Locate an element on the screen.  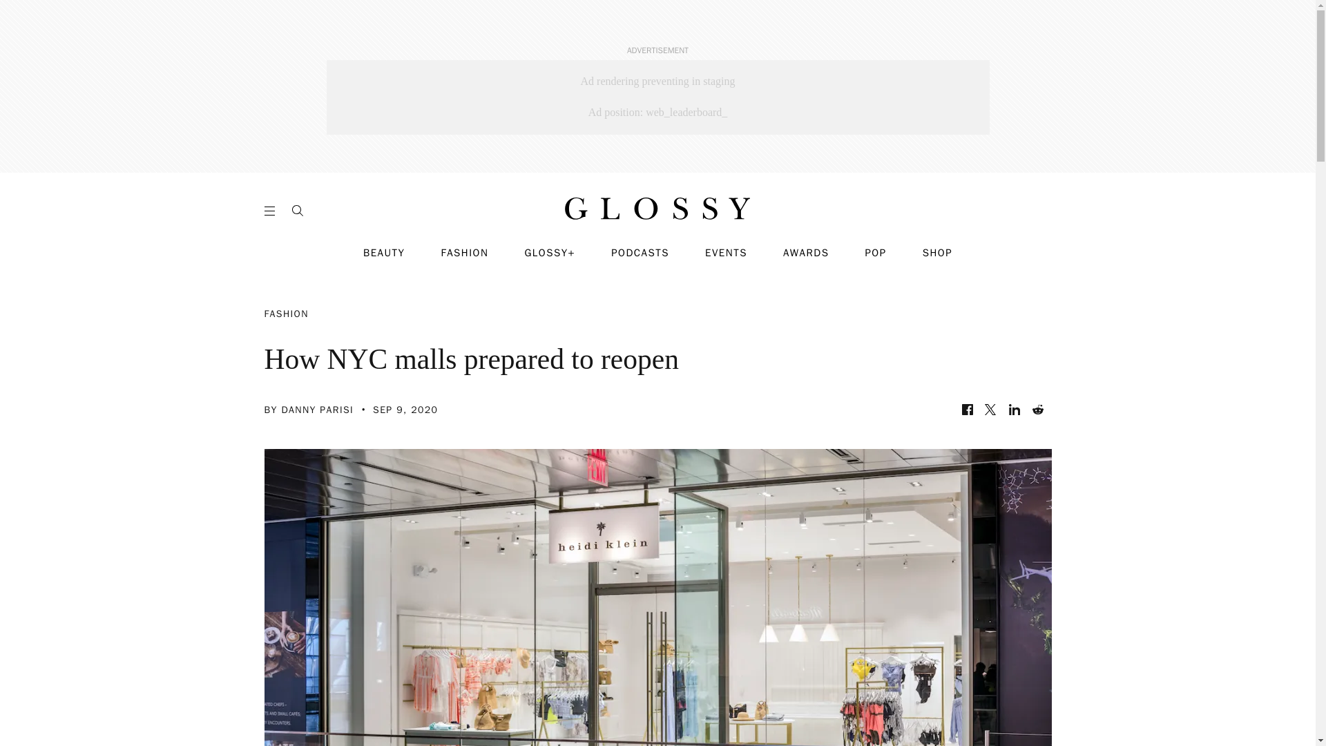
EVENTS is located at coordinates (727, 253).